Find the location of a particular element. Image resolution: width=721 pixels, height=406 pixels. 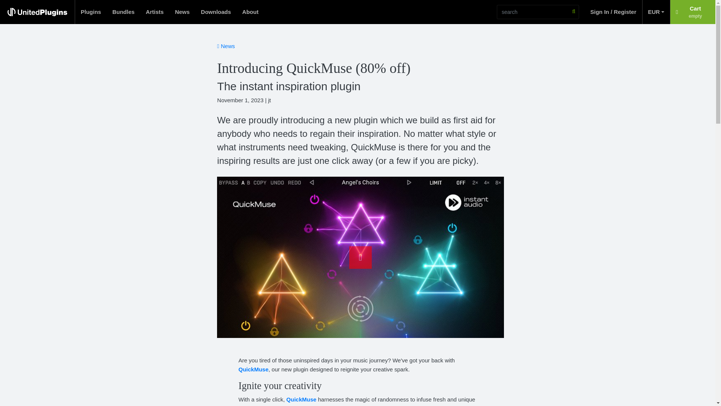

Plugins is located at coordinates (250, 12).